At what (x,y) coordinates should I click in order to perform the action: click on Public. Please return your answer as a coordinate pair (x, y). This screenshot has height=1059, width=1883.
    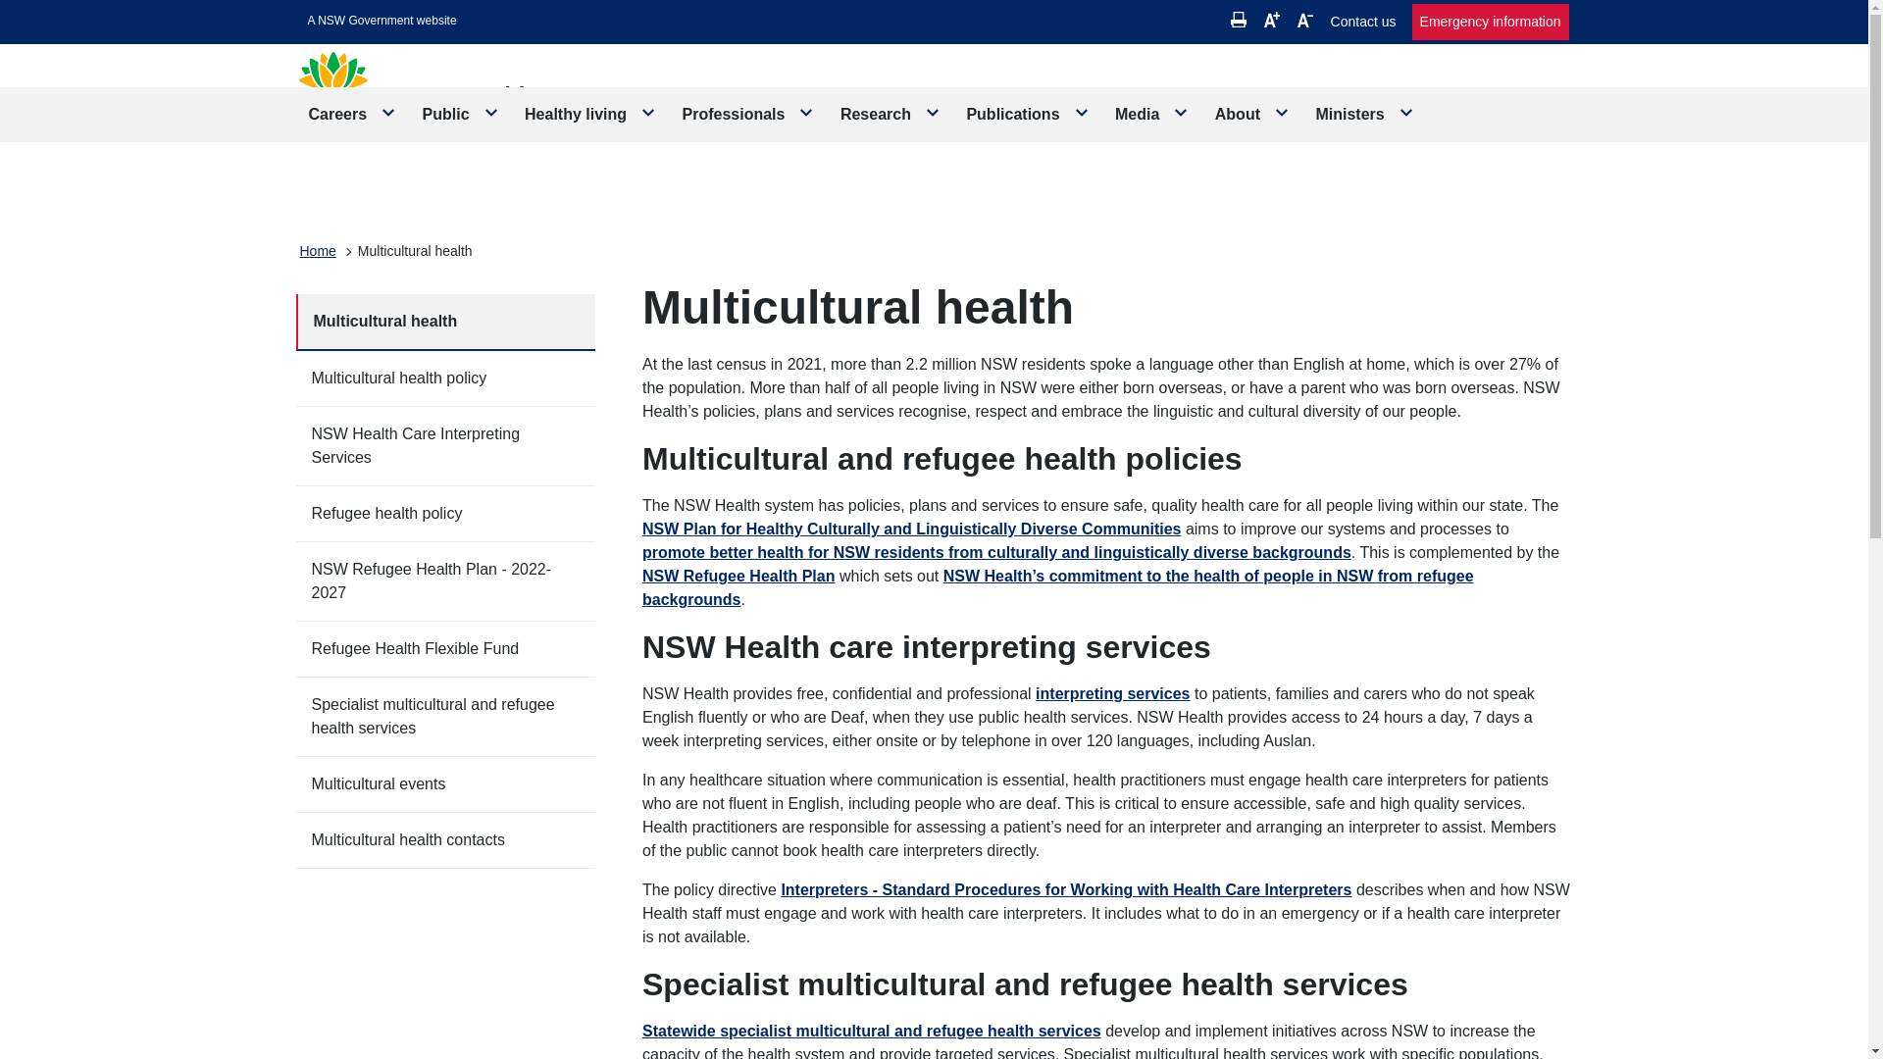
    Looking at the image, I should click on (461, 114).